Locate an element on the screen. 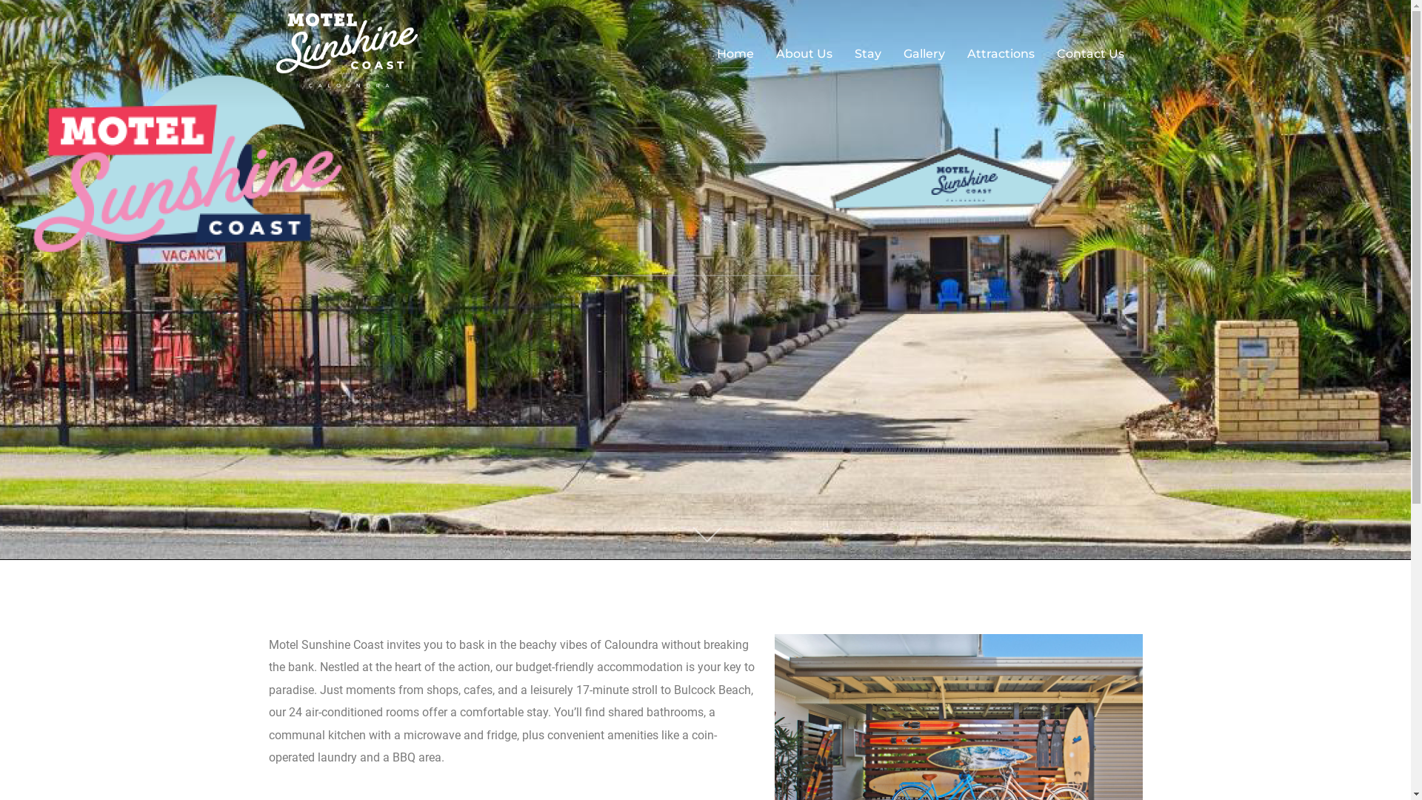 This screenshot has width=1422, height=800. Stay is located at coordinates (868, 54).